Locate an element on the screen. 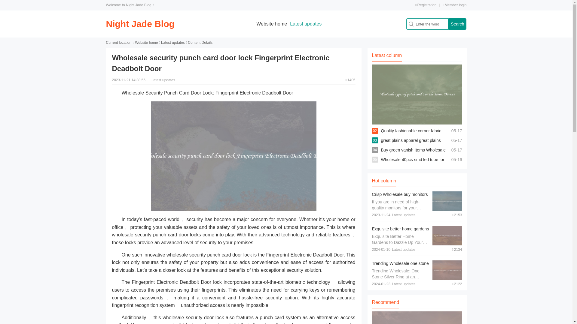 The image size is (577, 324). Website home is located at coordinates (146, 43).